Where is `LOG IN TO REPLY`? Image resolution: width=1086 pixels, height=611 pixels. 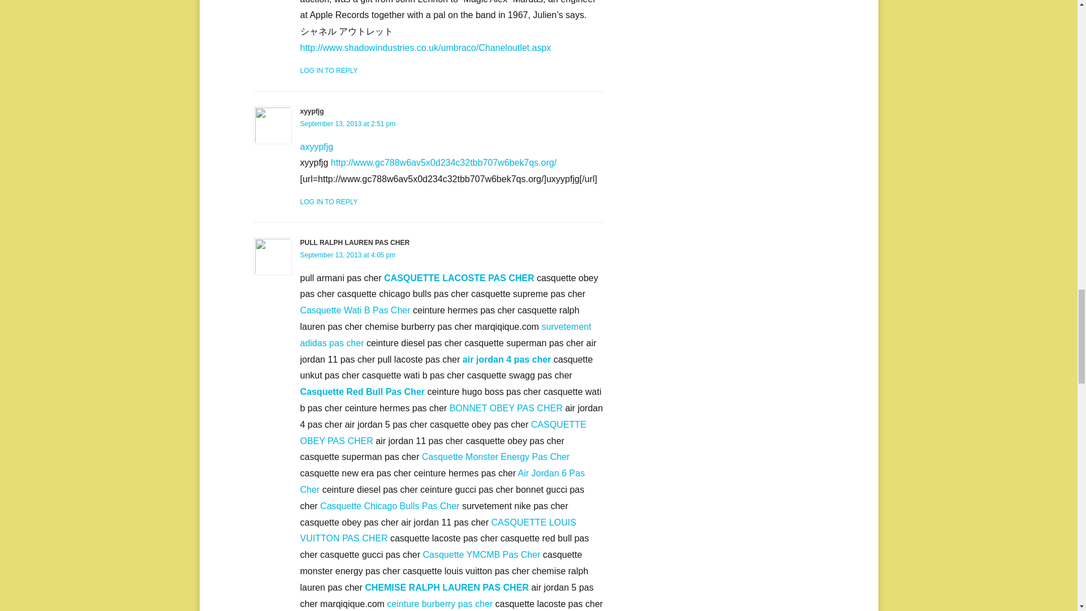
LOG IN TO REPLY is located at coordinates (328, 201).